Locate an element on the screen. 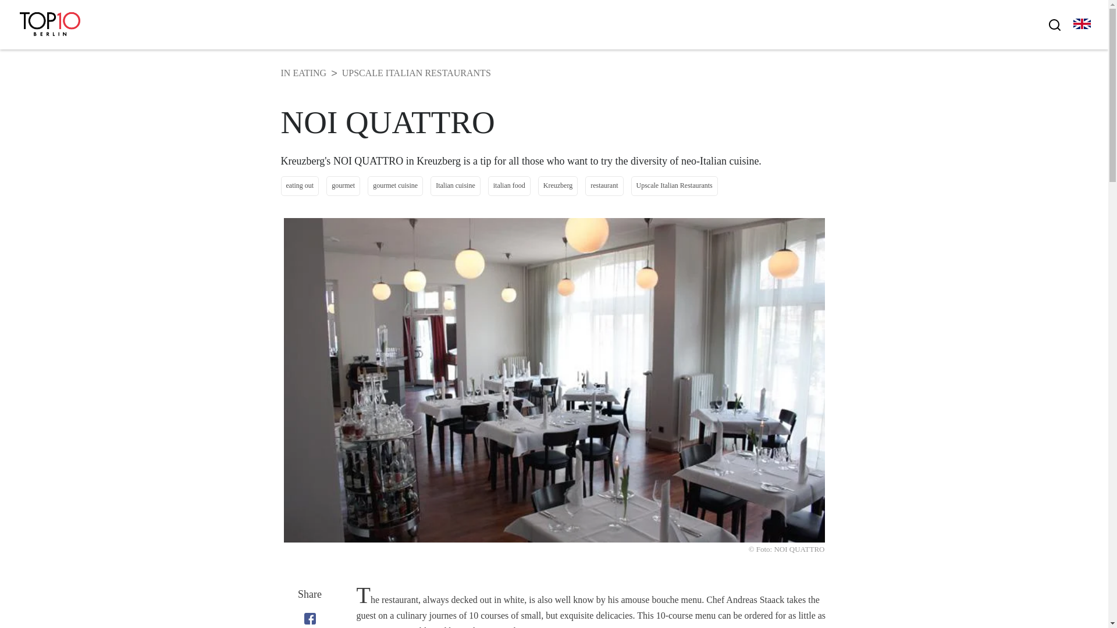 This screenshot has height=628, width=1117. restaurant is located at coordinates (604, 185).